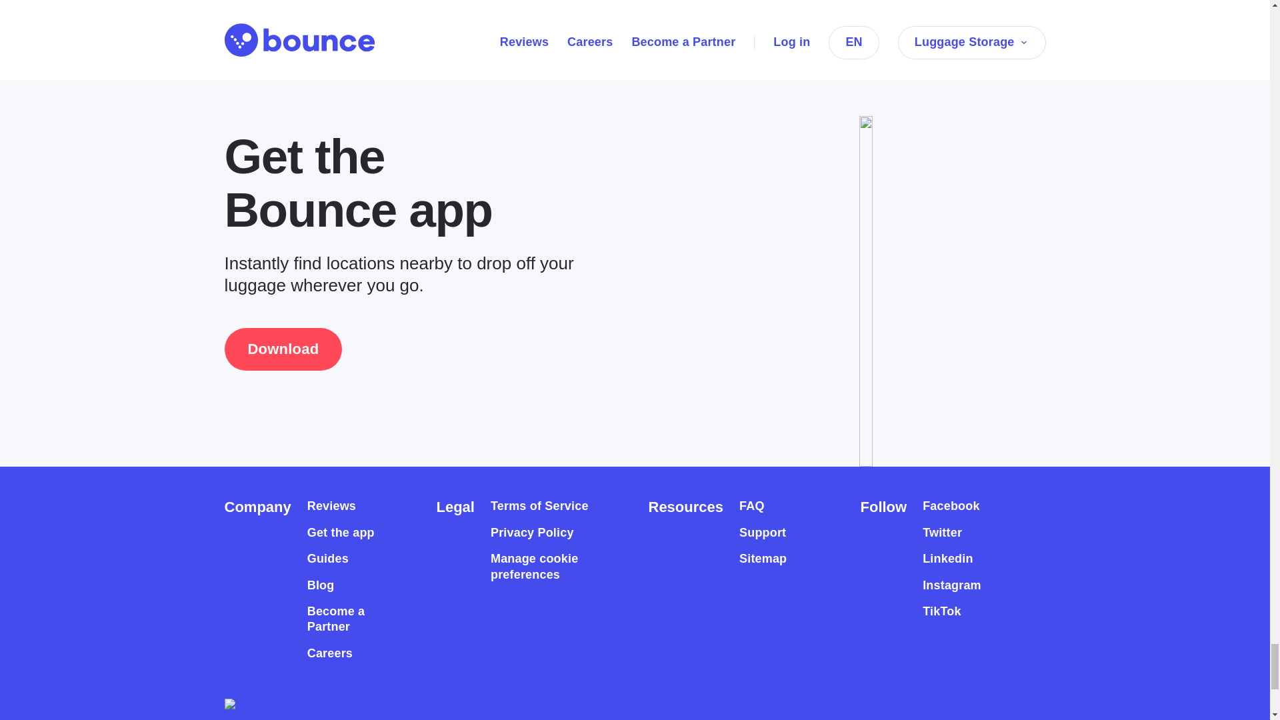  I want to click on Guides, so click(327, 559).